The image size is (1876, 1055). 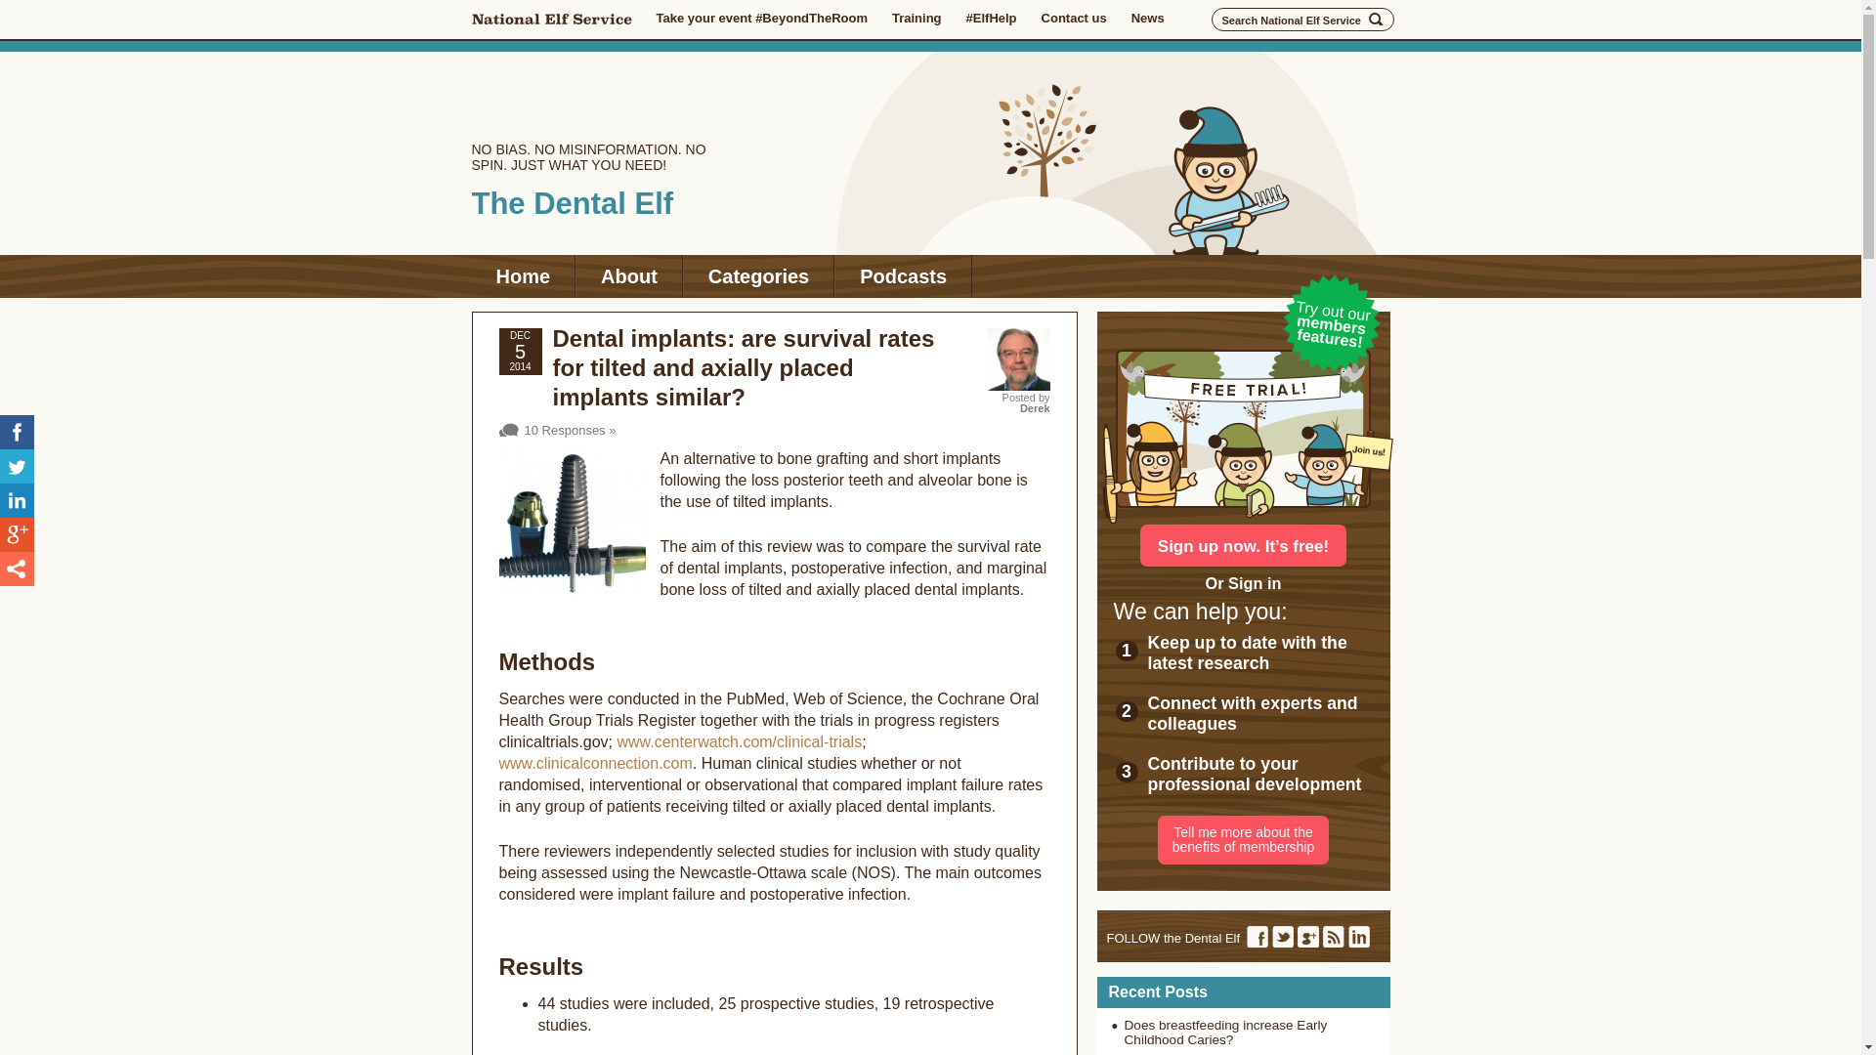 What do you see at coordinates (758, 275) in the screenshot?
I see `Categories` at bounding box center [758, 275].